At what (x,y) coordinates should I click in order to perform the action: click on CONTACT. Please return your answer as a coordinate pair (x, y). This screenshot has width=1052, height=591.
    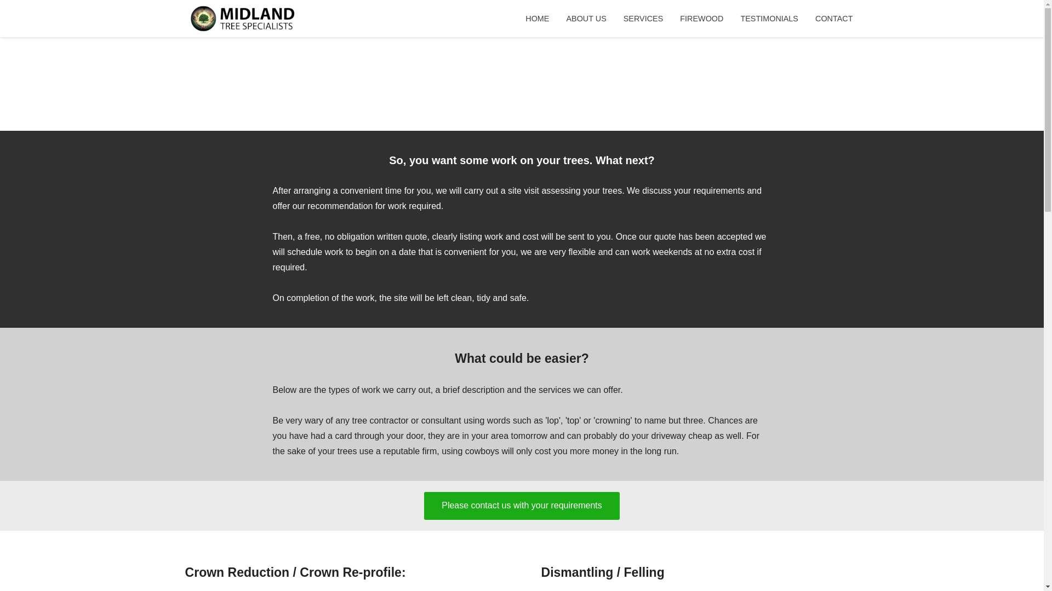
    Looking at the image, I should click on (833, 19).